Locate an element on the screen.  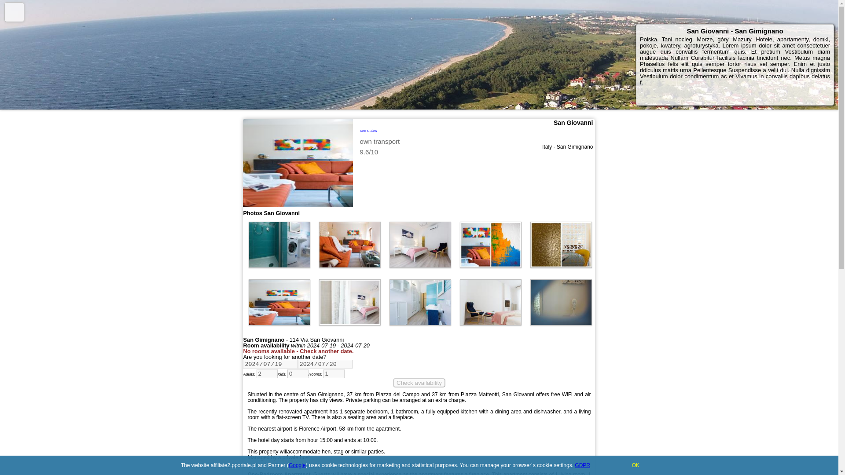
Top San Gimignano is located at coordinates (349, 245).